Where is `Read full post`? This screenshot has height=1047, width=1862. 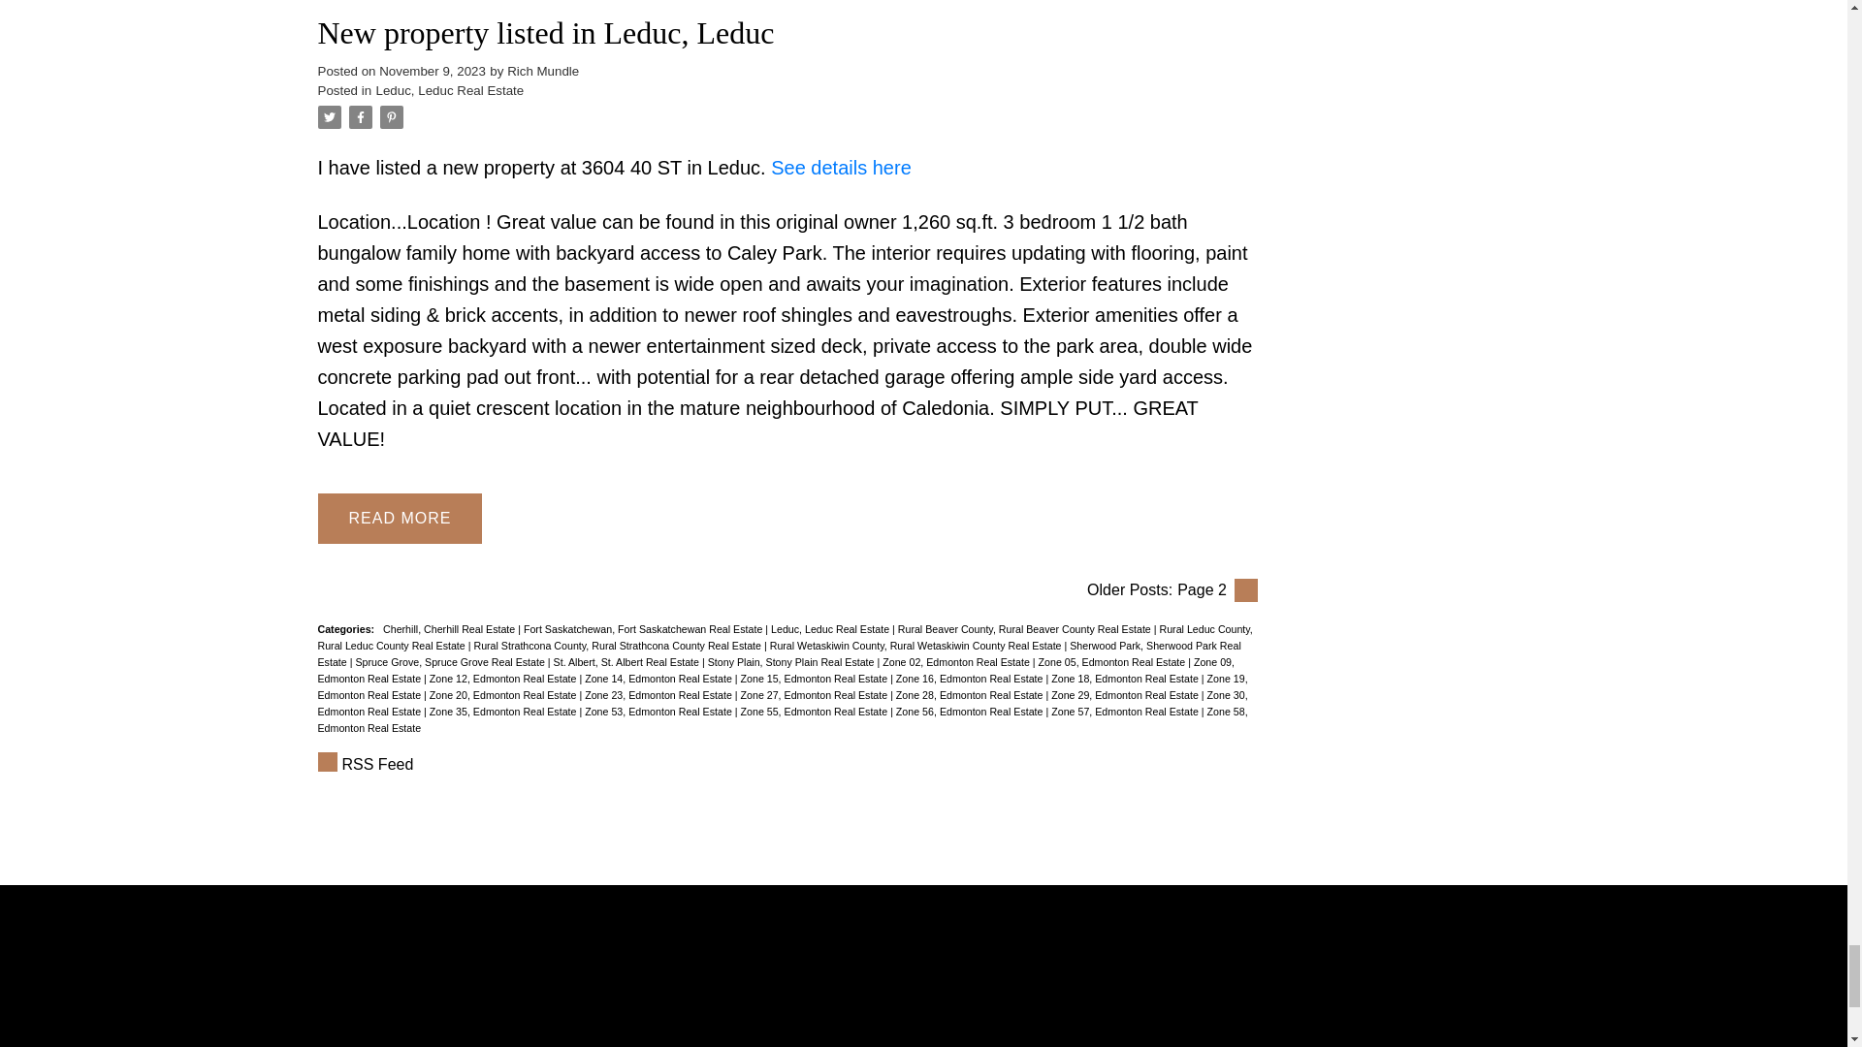
Read full post is located at coordinates (787, 6).